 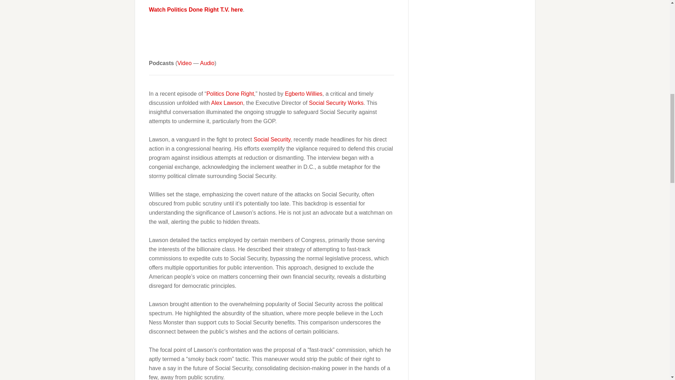 I want to click on Video, so click(x=184, y=63).